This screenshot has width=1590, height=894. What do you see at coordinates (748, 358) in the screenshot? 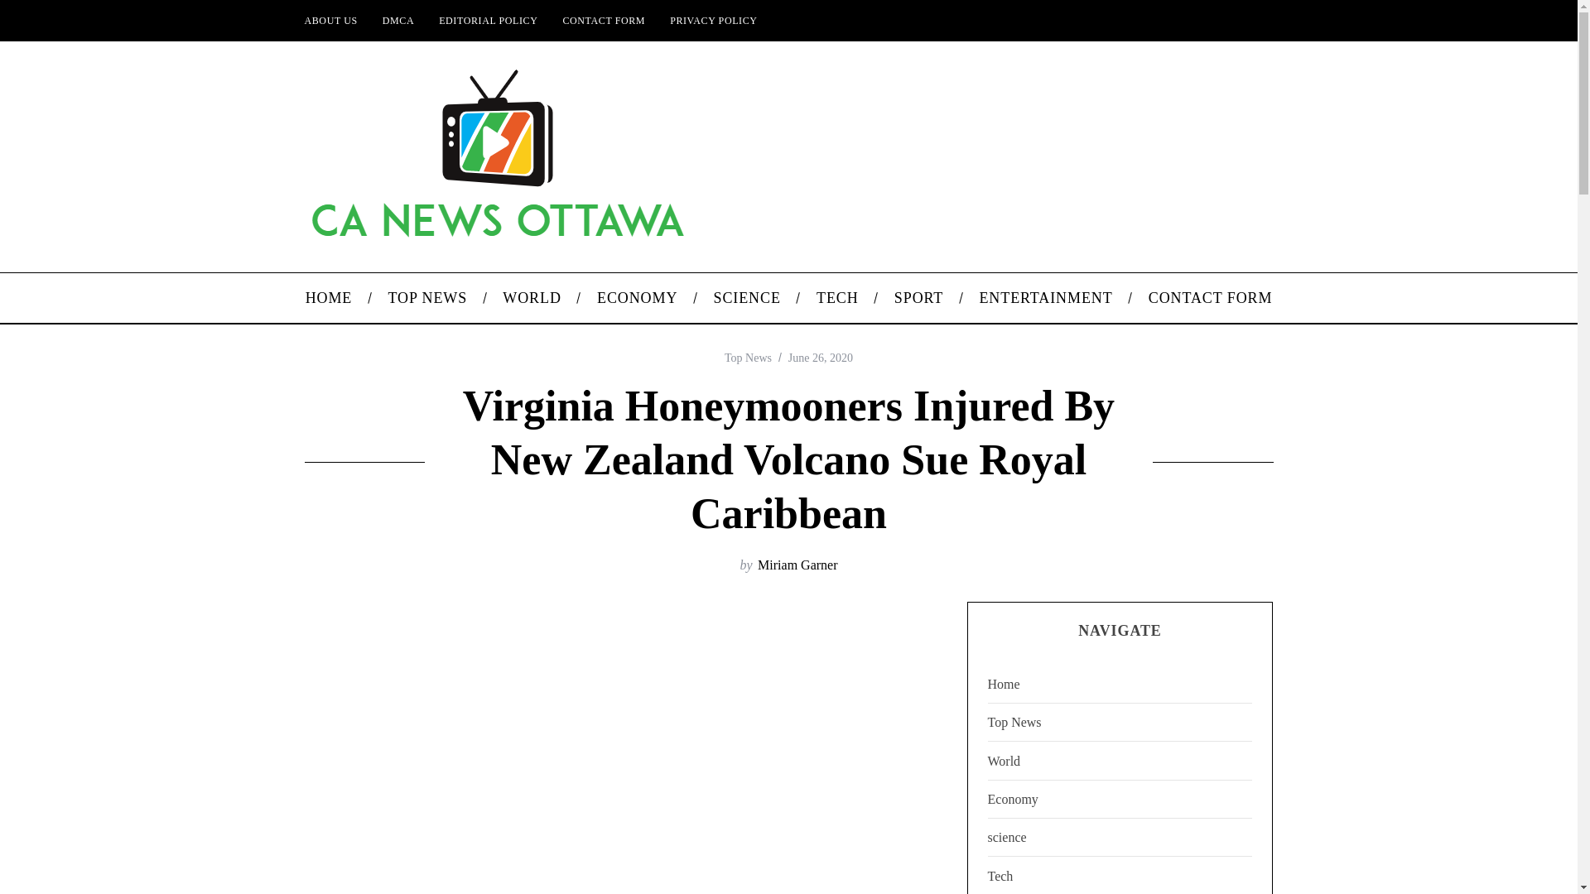
I see `Top News` at bounding box center [748, 358].